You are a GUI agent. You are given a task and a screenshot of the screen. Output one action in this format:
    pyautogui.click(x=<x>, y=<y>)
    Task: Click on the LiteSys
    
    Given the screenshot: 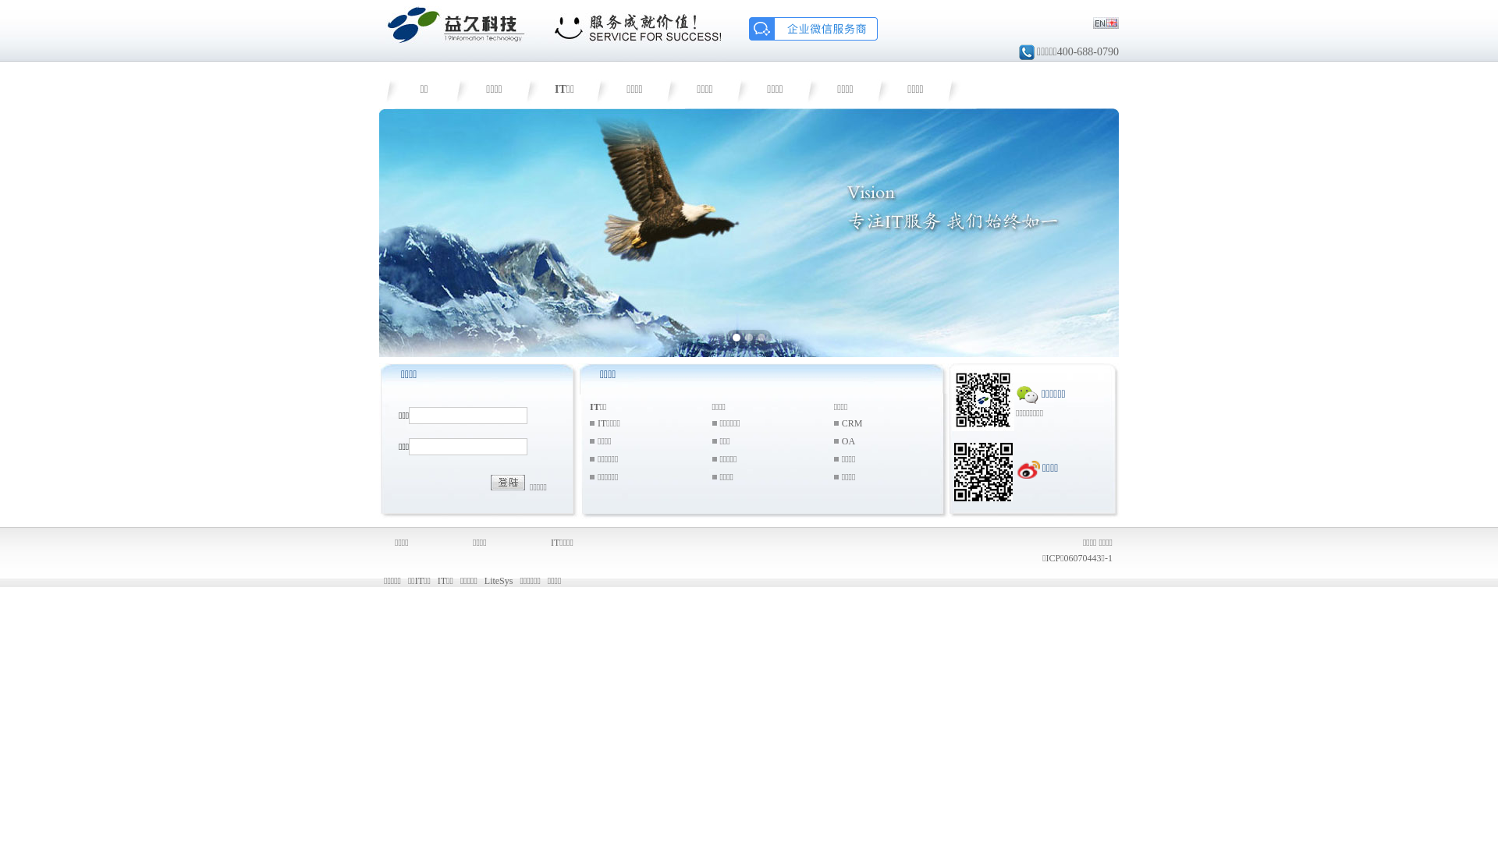 What is the action you would take?
    pyautogui.click(x=499, y=581)
    